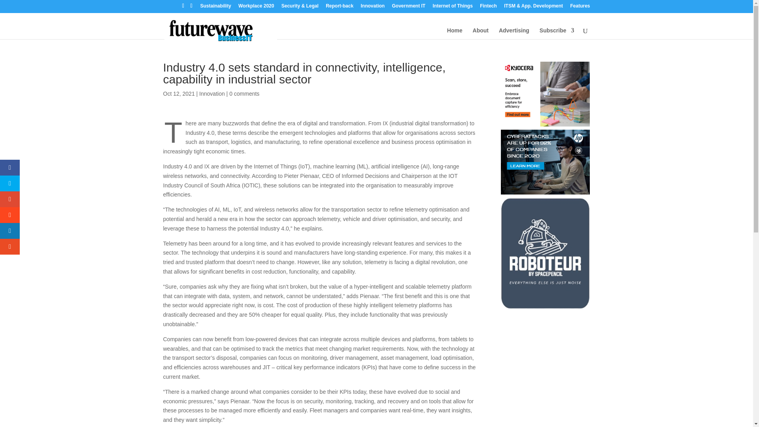  What do you see at coordinates (453, 8) in the screenshot?
I see `Internet of Things` at bounding box center [453, 8].